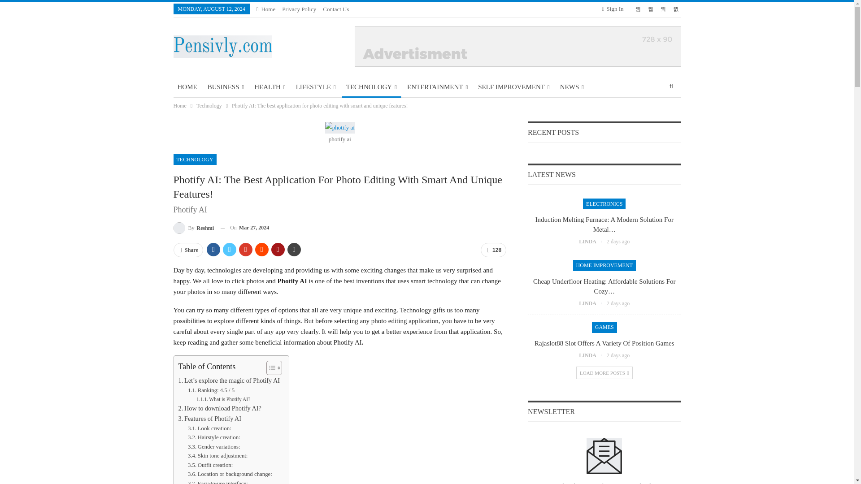 The height and width of the screenshot is (484, 861). I want to click on LIFESTYLE, so click(316, 87).